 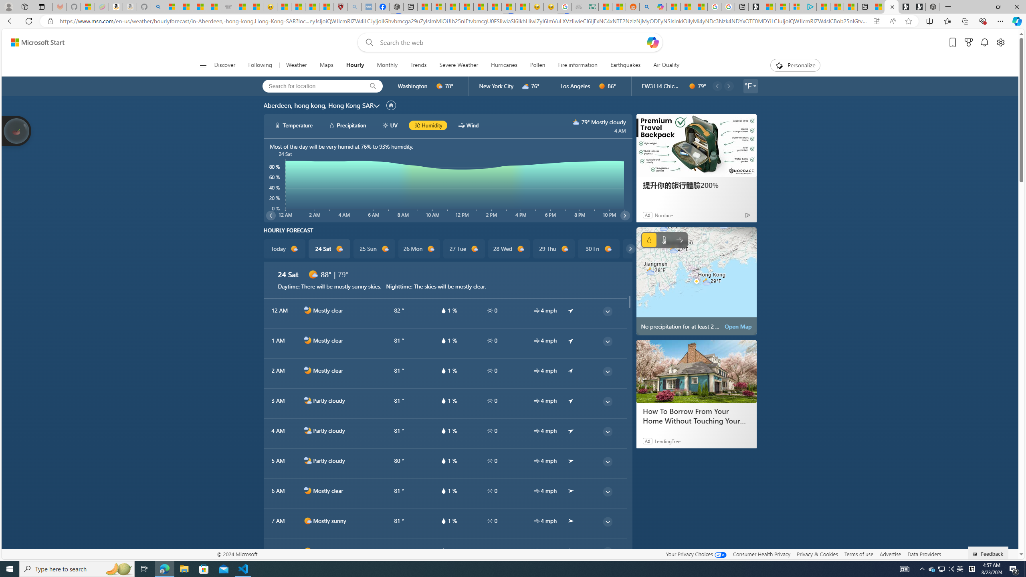 What do you see at coordinates (666, 65) in the screenshot?
I see `Air Quality` at bounding box center [666, 65].